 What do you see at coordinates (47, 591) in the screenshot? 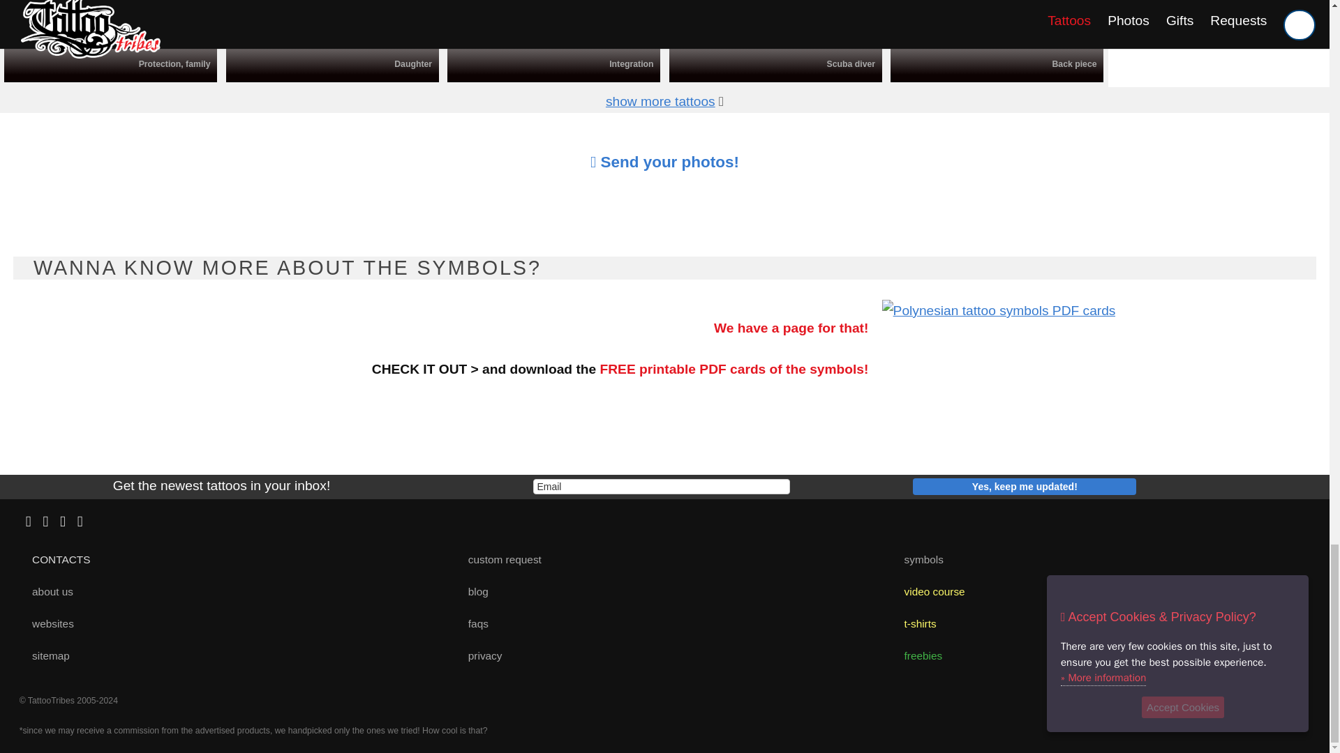
I see `About us` at bounding box center [47, 591].